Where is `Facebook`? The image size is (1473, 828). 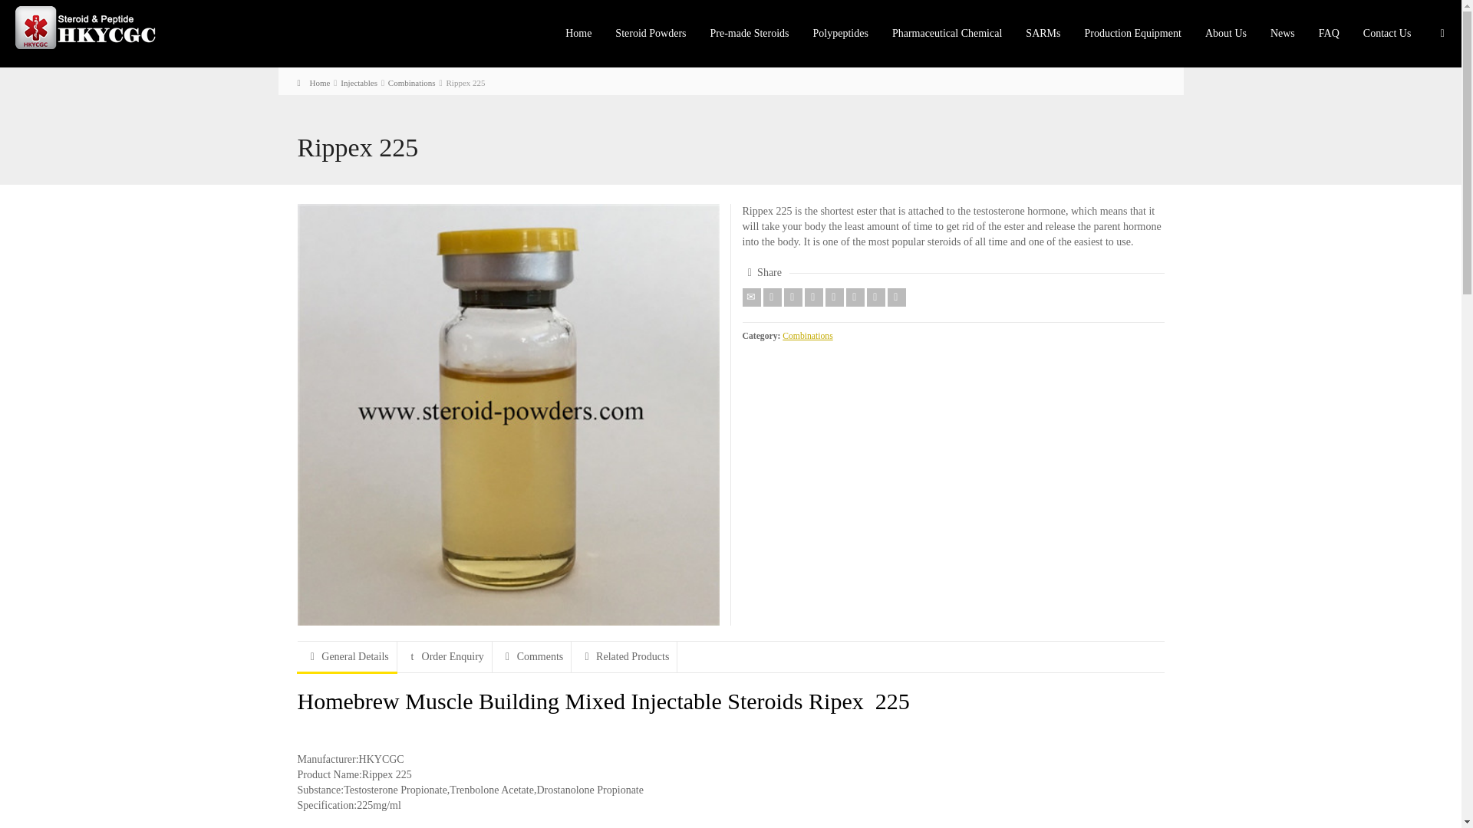
Facebook is located at coordinates (793, 297).